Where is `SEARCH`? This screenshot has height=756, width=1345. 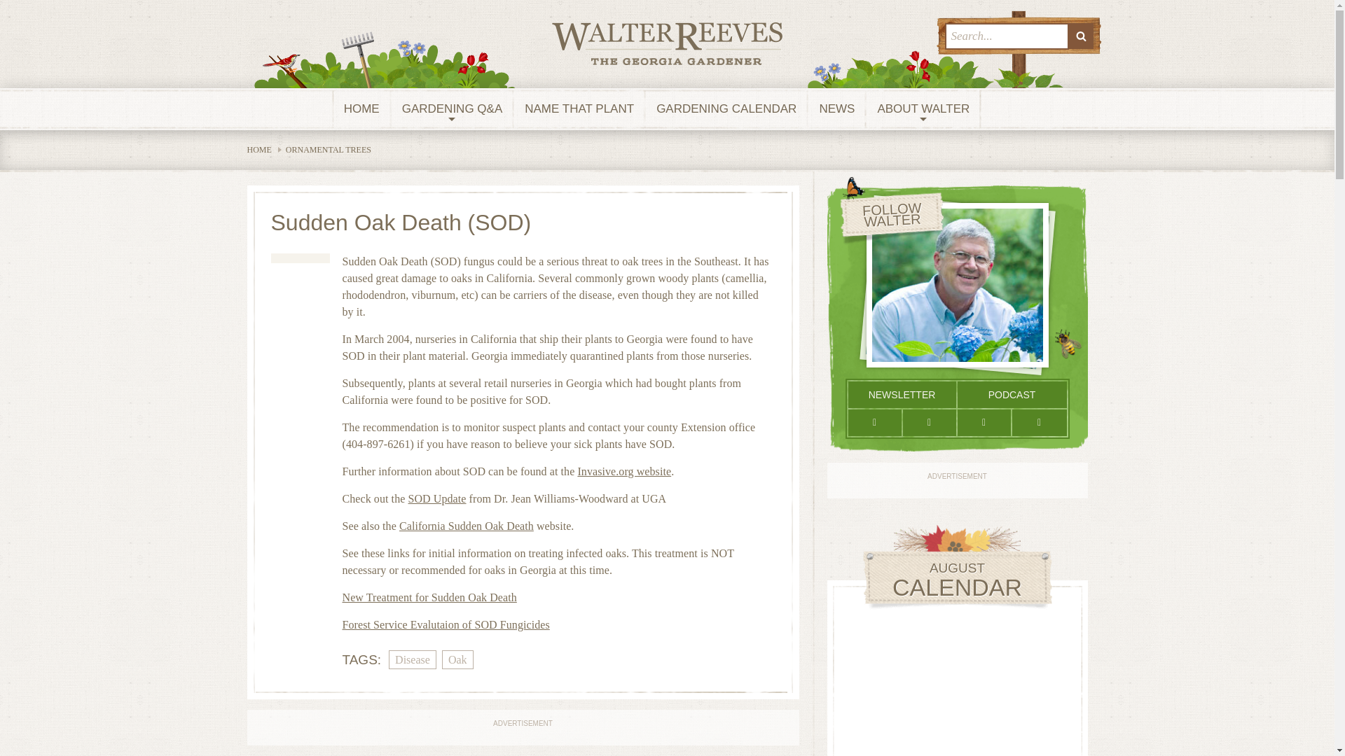
SEARCH is located at coordinates (1081, 36).